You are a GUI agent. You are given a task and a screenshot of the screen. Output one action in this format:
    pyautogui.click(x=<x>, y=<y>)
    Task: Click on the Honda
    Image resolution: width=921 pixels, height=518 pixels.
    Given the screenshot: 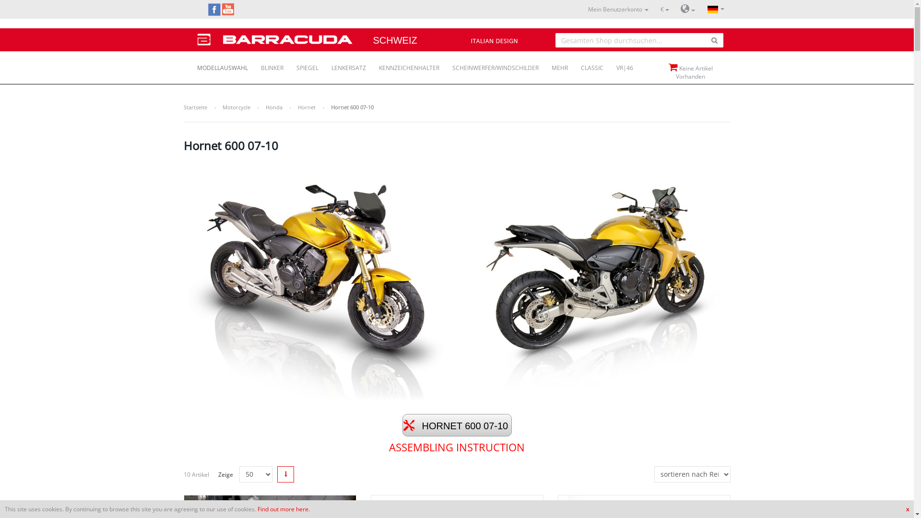 What is the action you would take?
    pyautogui.click(x=274, y=107)
    